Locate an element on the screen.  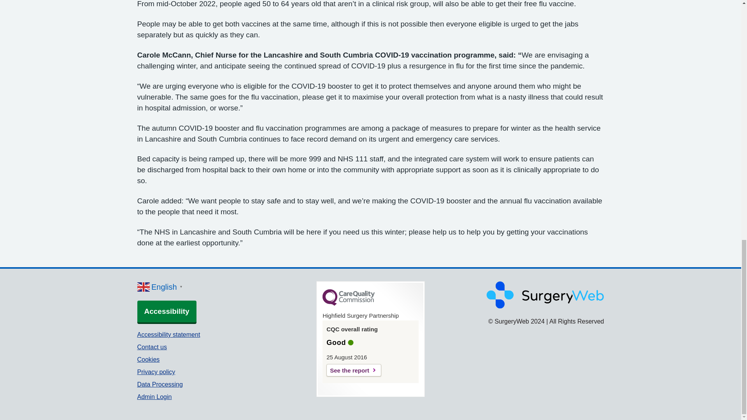
CQC Logo is located at coordinates (349, 304).